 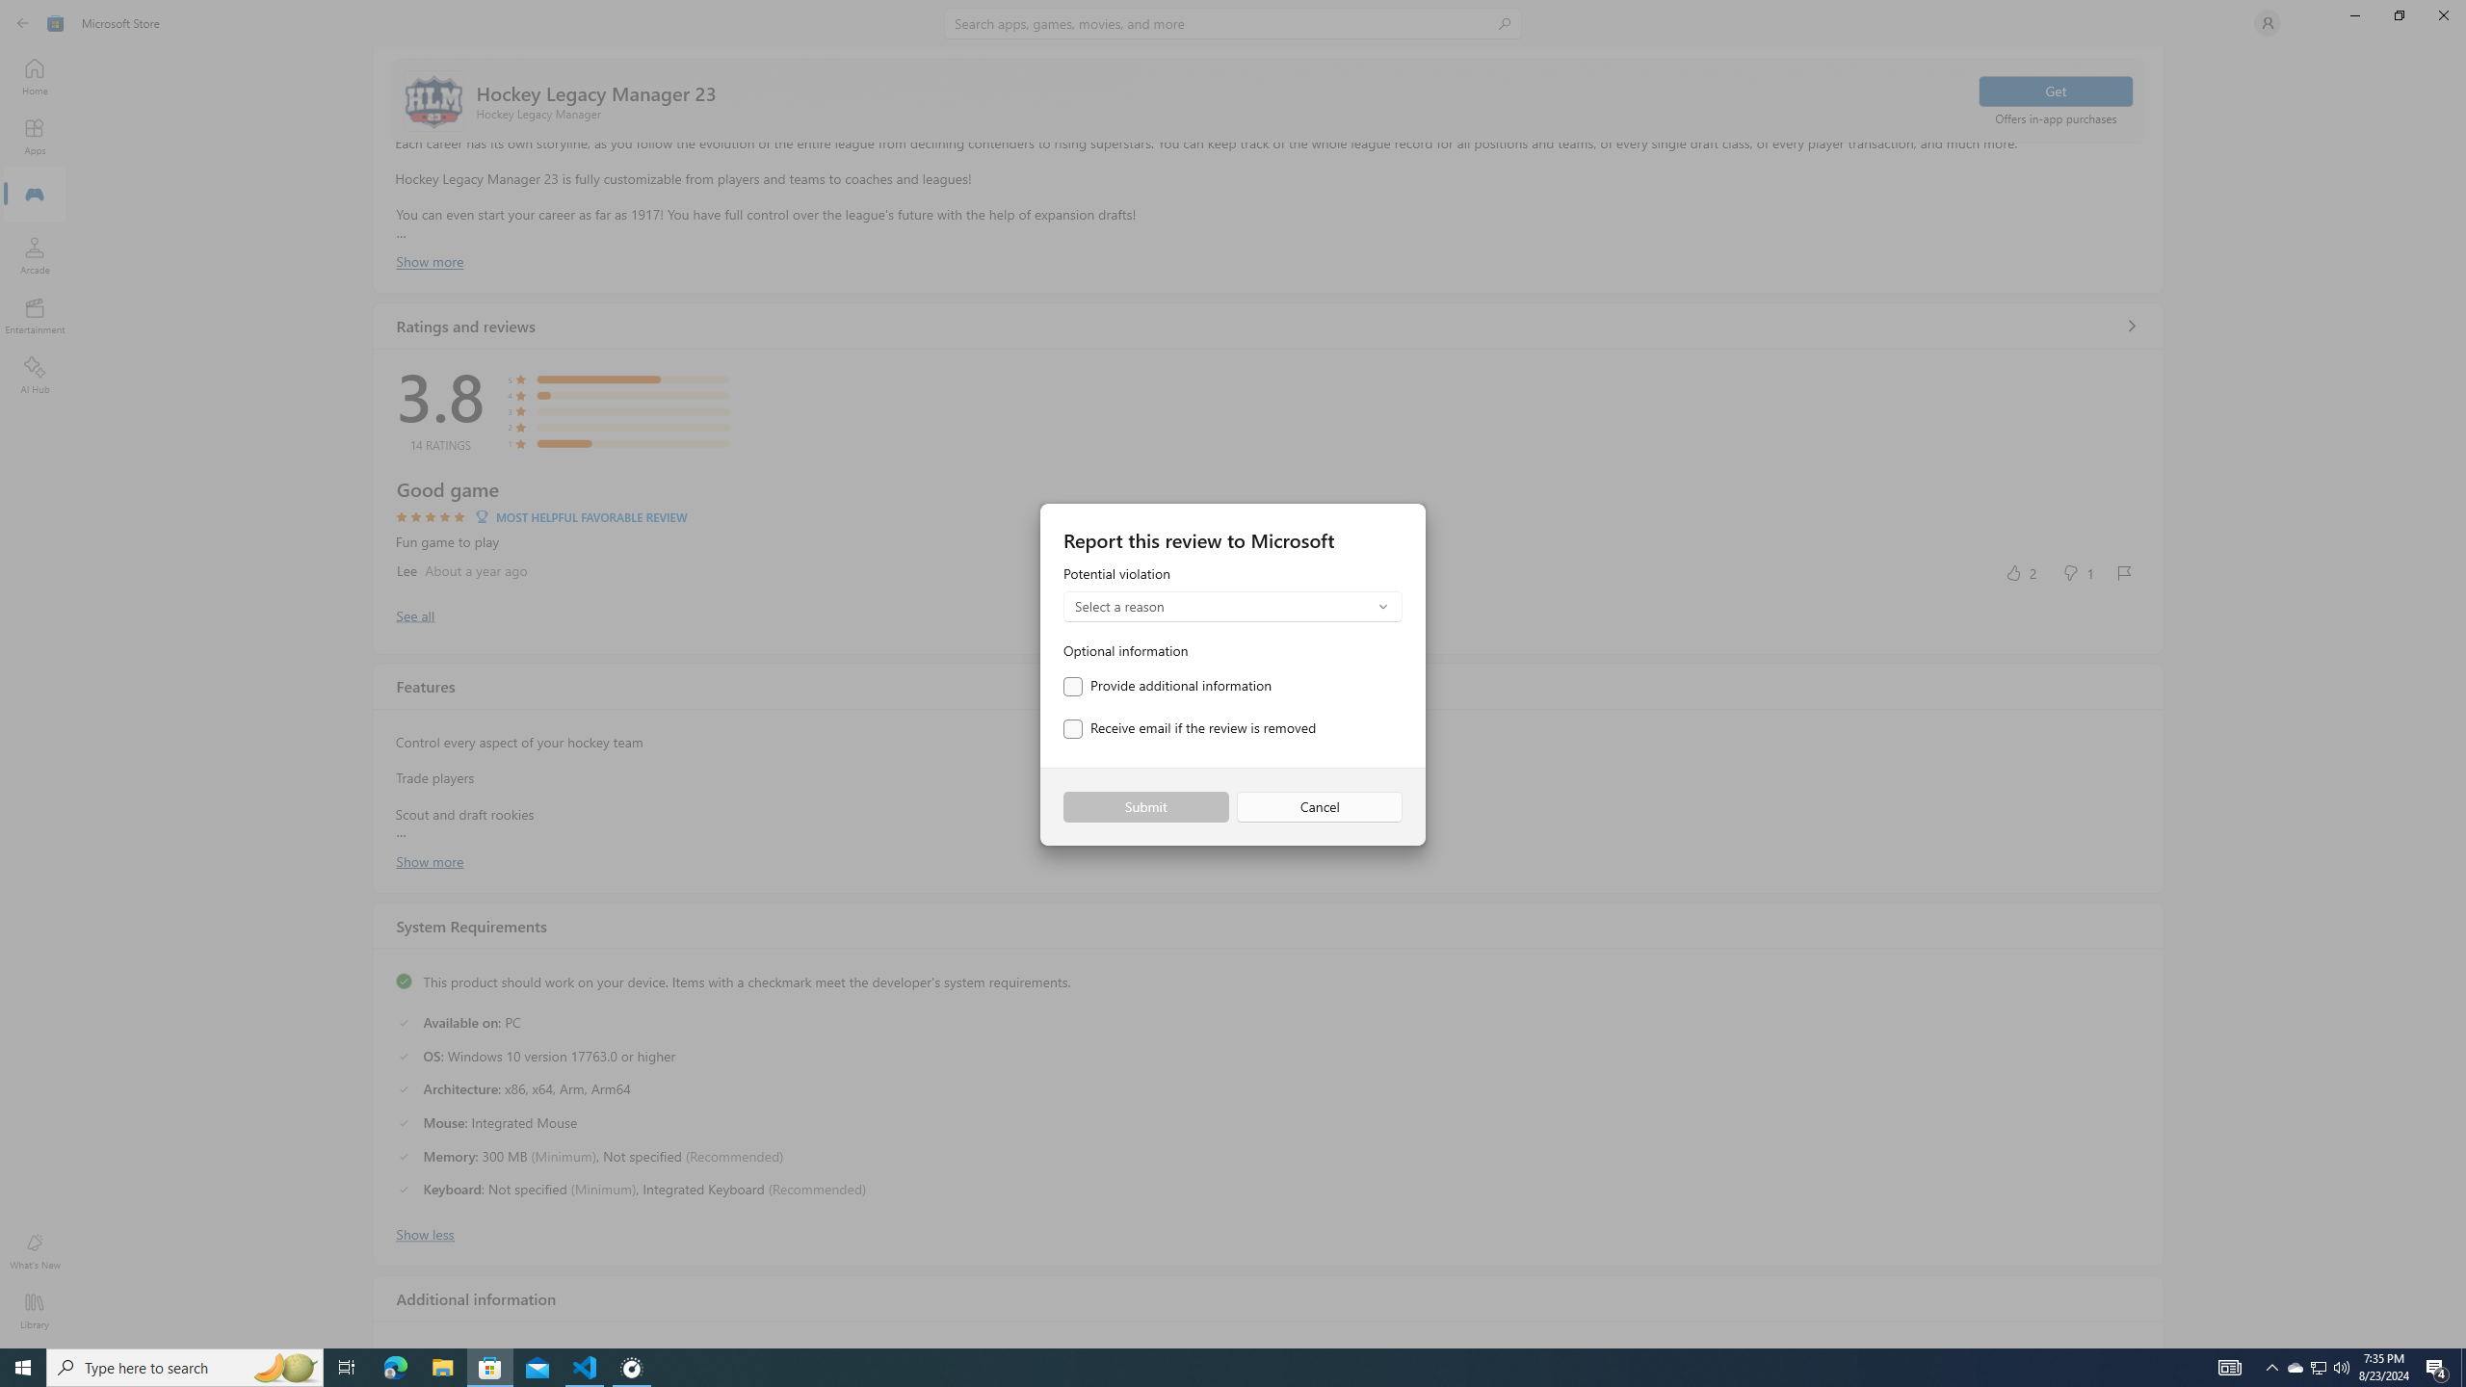 I want to click on Show all ratings and reviews, so click(x=414, y=615).